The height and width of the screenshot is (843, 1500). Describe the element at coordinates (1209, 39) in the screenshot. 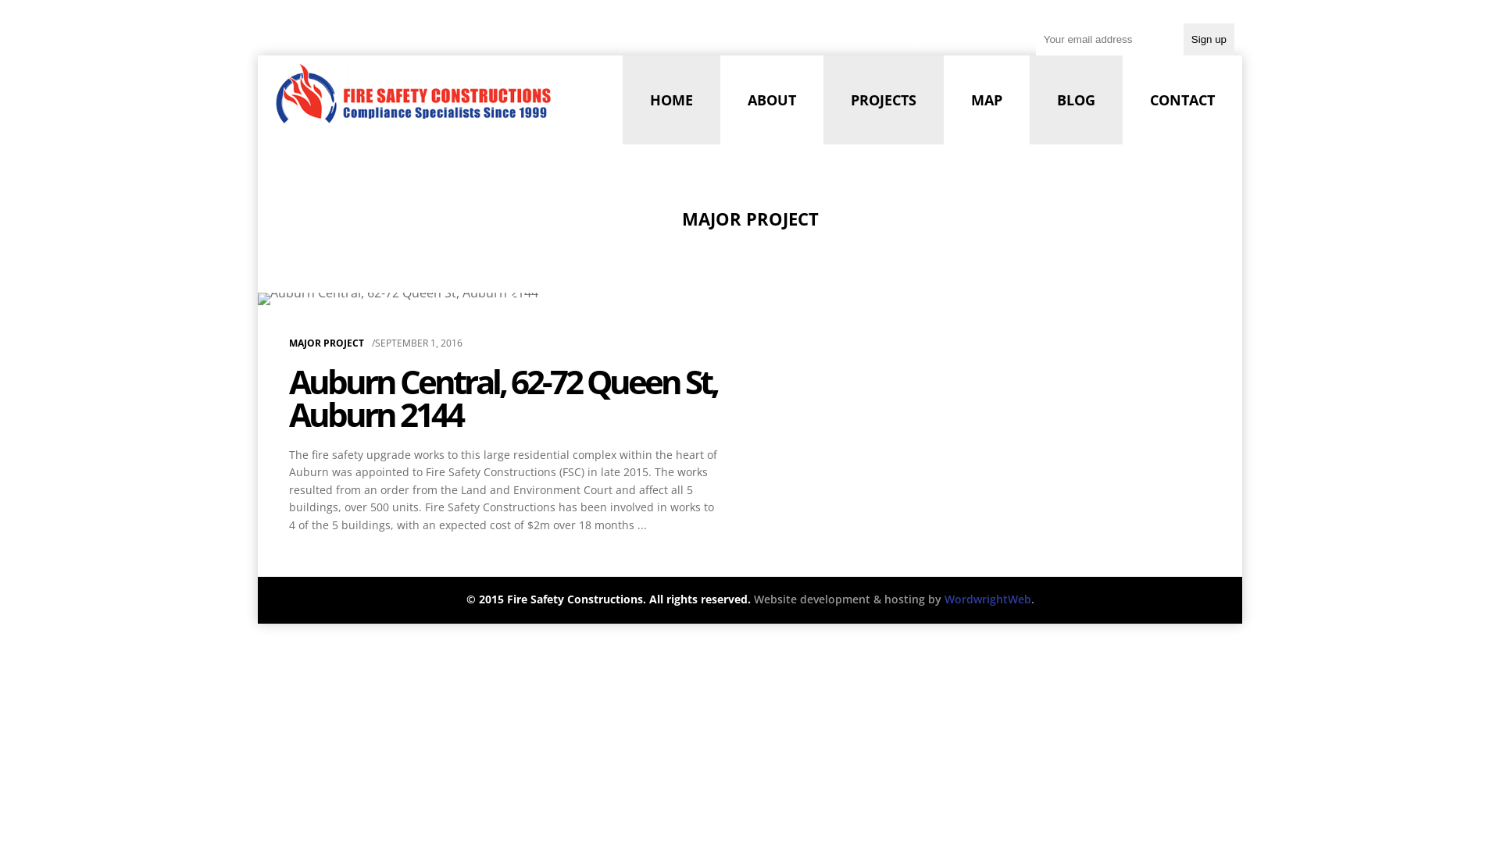

I see `Sign up` at that location.